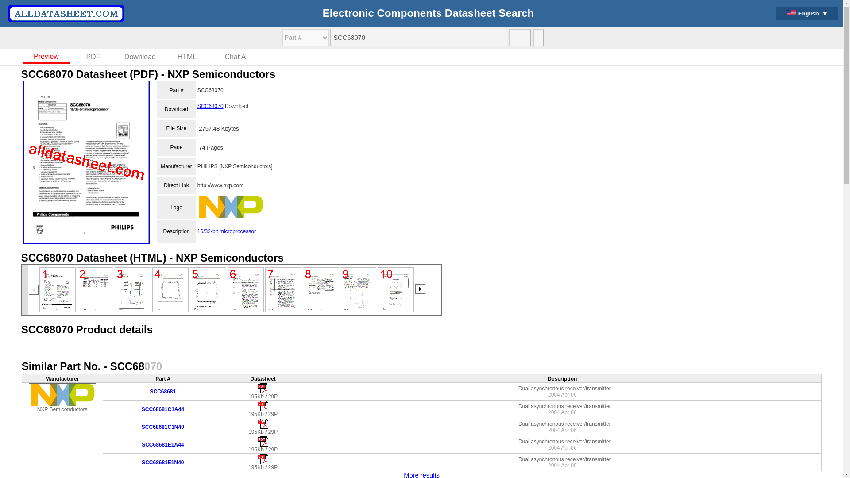 The width and height of the screenshot is (850, 478). Describe the element at coordinates (210, 106) in the screenshot. I see `SCC68070` at that location.